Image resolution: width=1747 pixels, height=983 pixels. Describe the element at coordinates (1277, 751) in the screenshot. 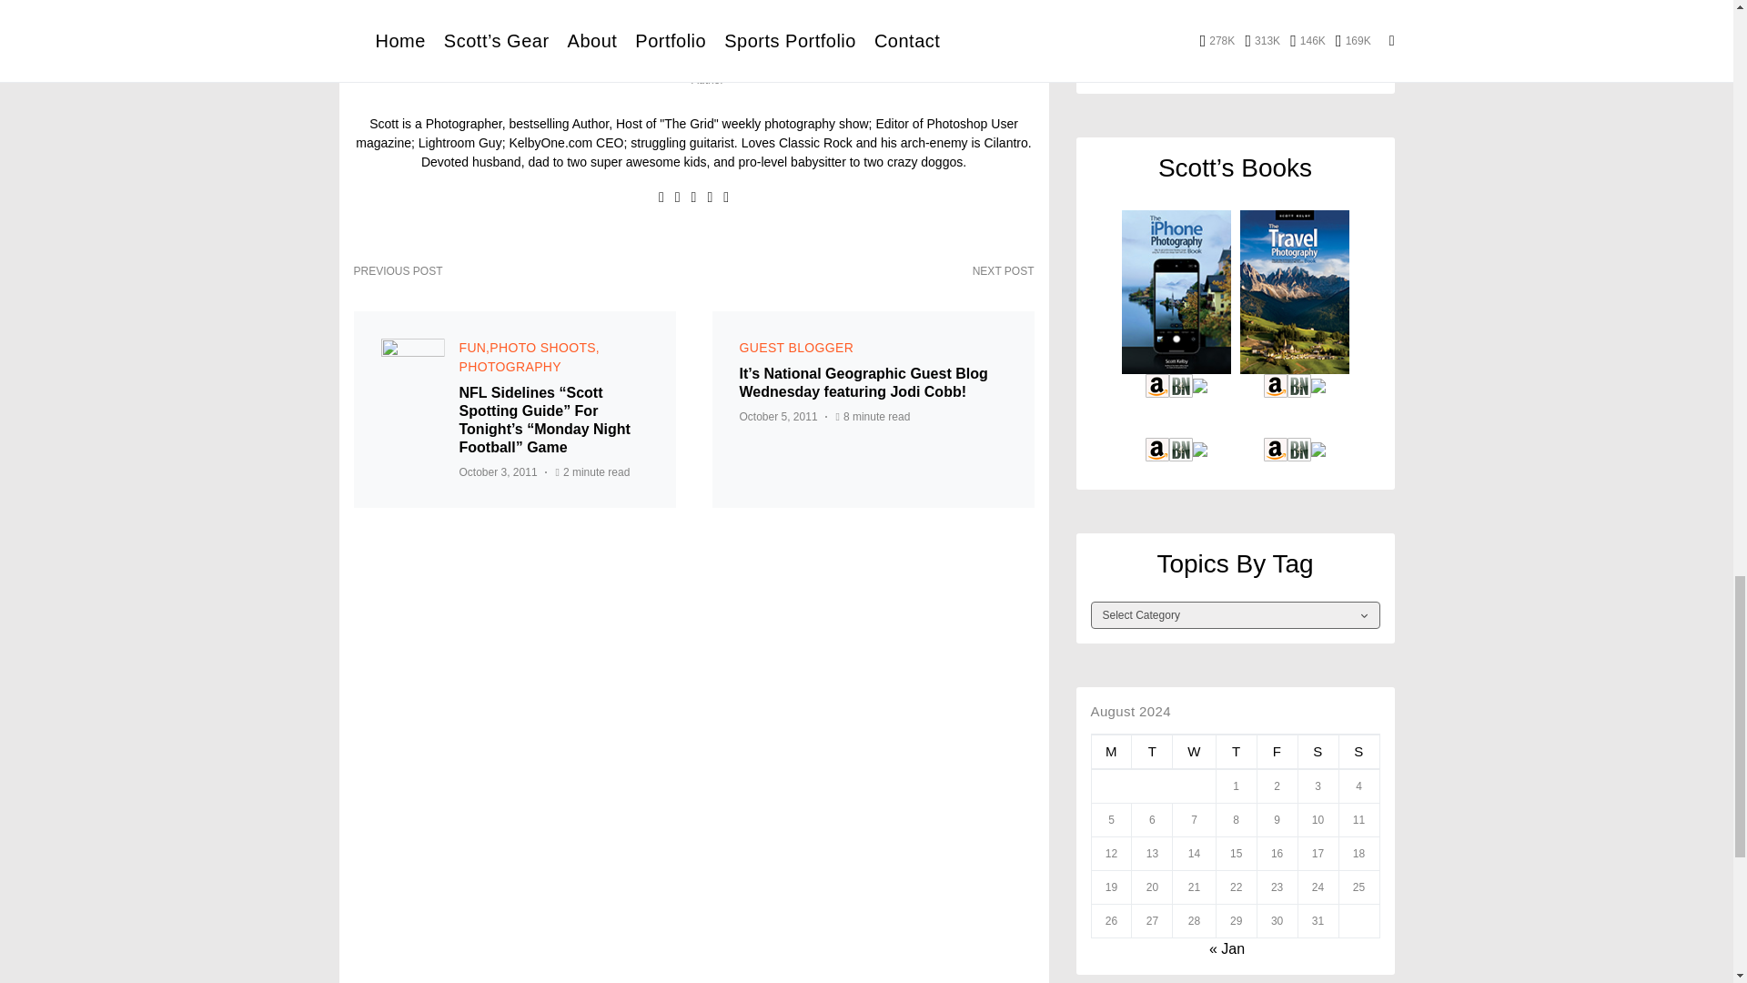

I see `Friday` at that location.